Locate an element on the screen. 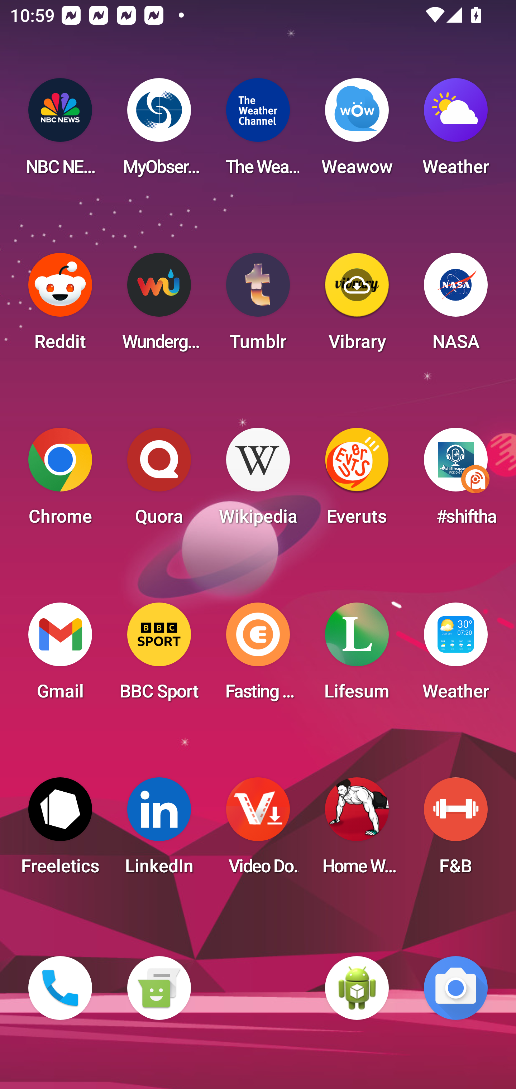 The width and height of the screenshot is (516, 1089). BBC Sport is located at coordinates (159, 656).